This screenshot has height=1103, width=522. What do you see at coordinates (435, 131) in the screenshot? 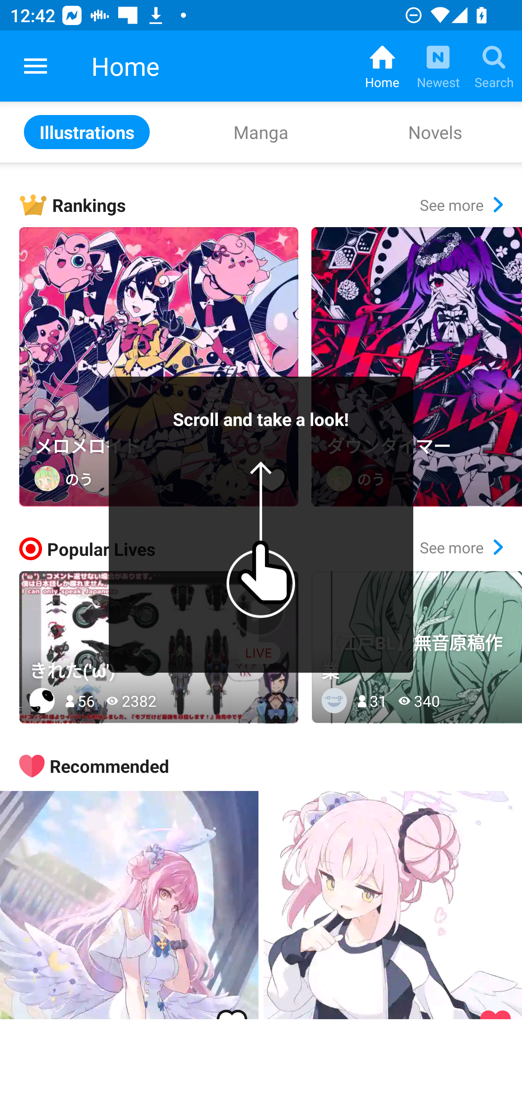
I see `Novels` at bounding box center [435, 131].